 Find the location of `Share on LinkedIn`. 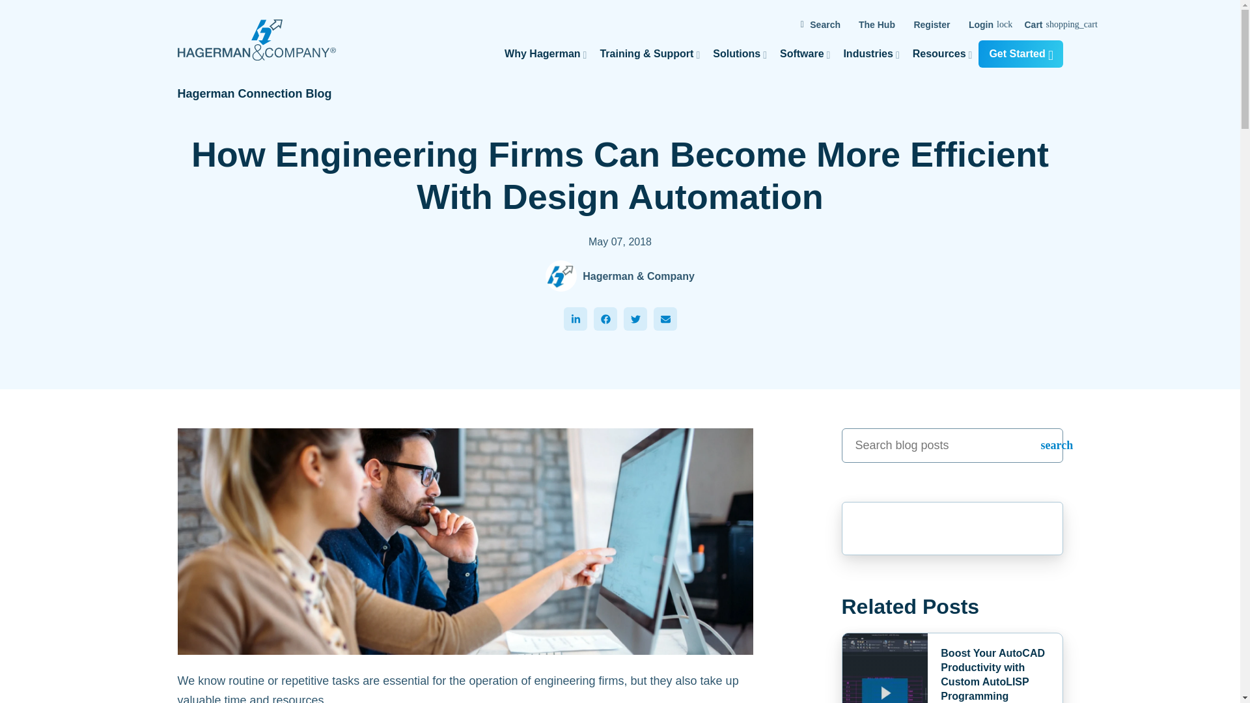

Share on LinkedIn is located at coordinates (576, 318).